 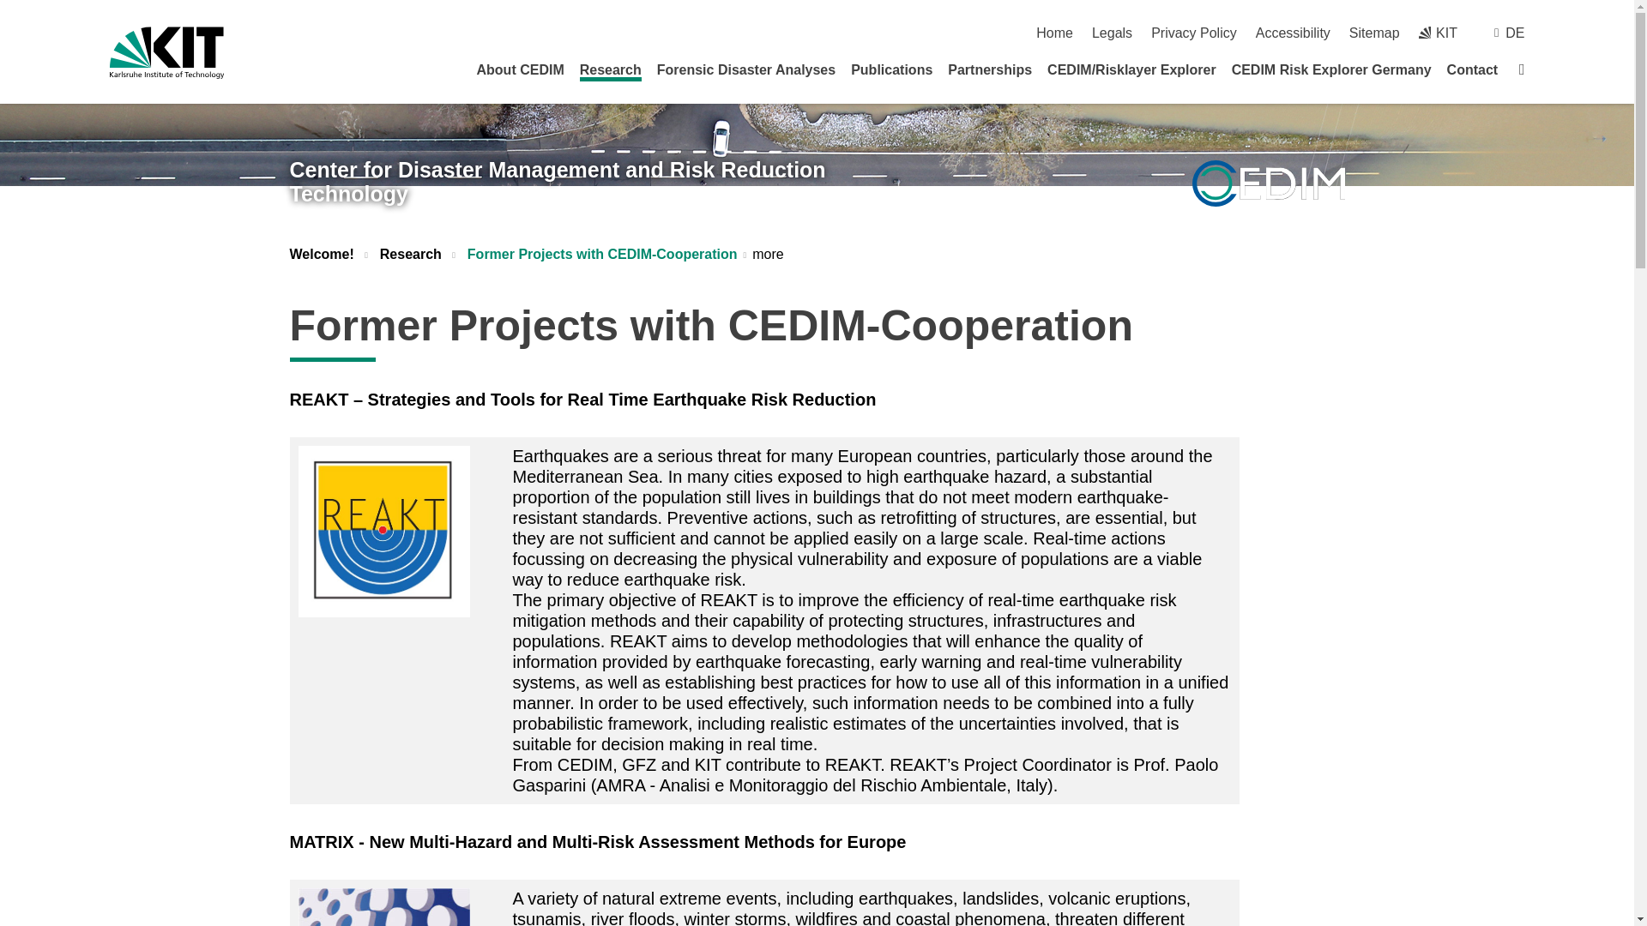 What do you see at coordinates (1194, 33) in the screenshot?
I see `Privacy Policy` at bounding box center [1194, 33].